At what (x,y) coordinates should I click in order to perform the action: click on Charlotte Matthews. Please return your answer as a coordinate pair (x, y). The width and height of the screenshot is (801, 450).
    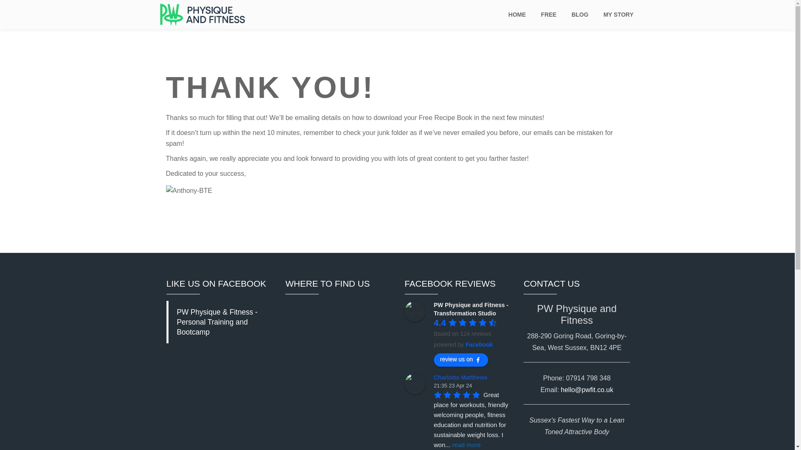
    Looking at the image, I should click on (415, 384).